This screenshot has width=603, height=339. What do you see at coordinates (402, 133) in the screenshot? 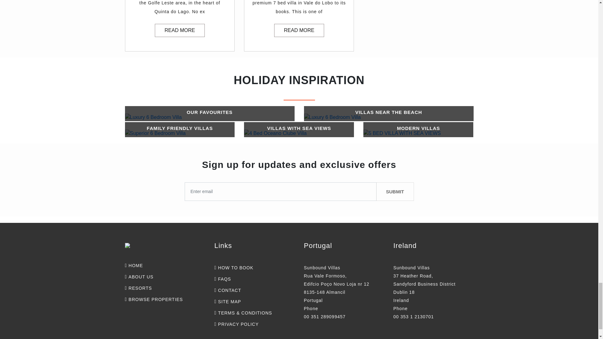
I see `5 BED VILLA WITH SEA VIEWS` at bounding box center [402, 133].